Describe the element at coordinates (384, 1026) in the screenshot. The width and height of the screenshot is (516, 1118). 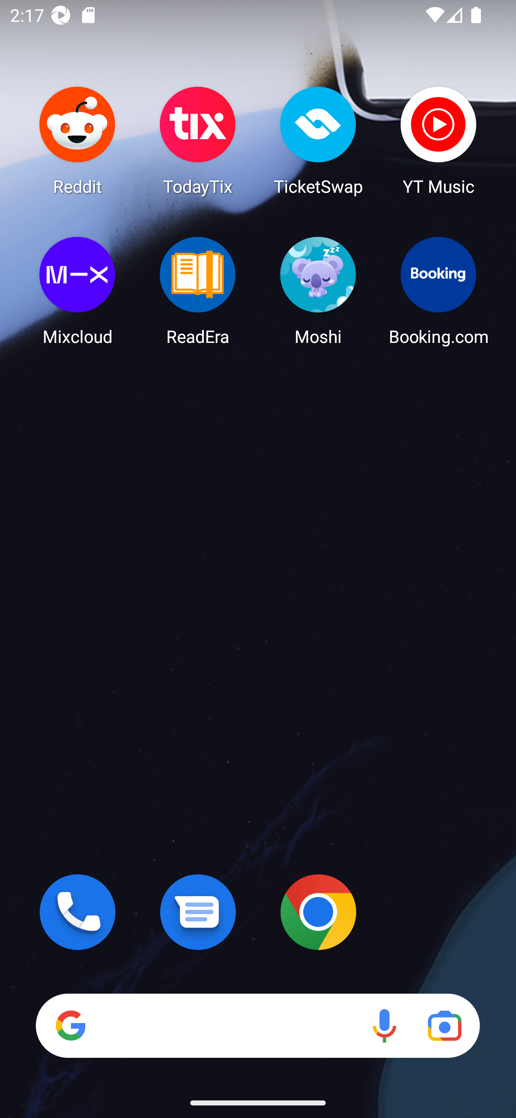
I see `Voice search` at that location.